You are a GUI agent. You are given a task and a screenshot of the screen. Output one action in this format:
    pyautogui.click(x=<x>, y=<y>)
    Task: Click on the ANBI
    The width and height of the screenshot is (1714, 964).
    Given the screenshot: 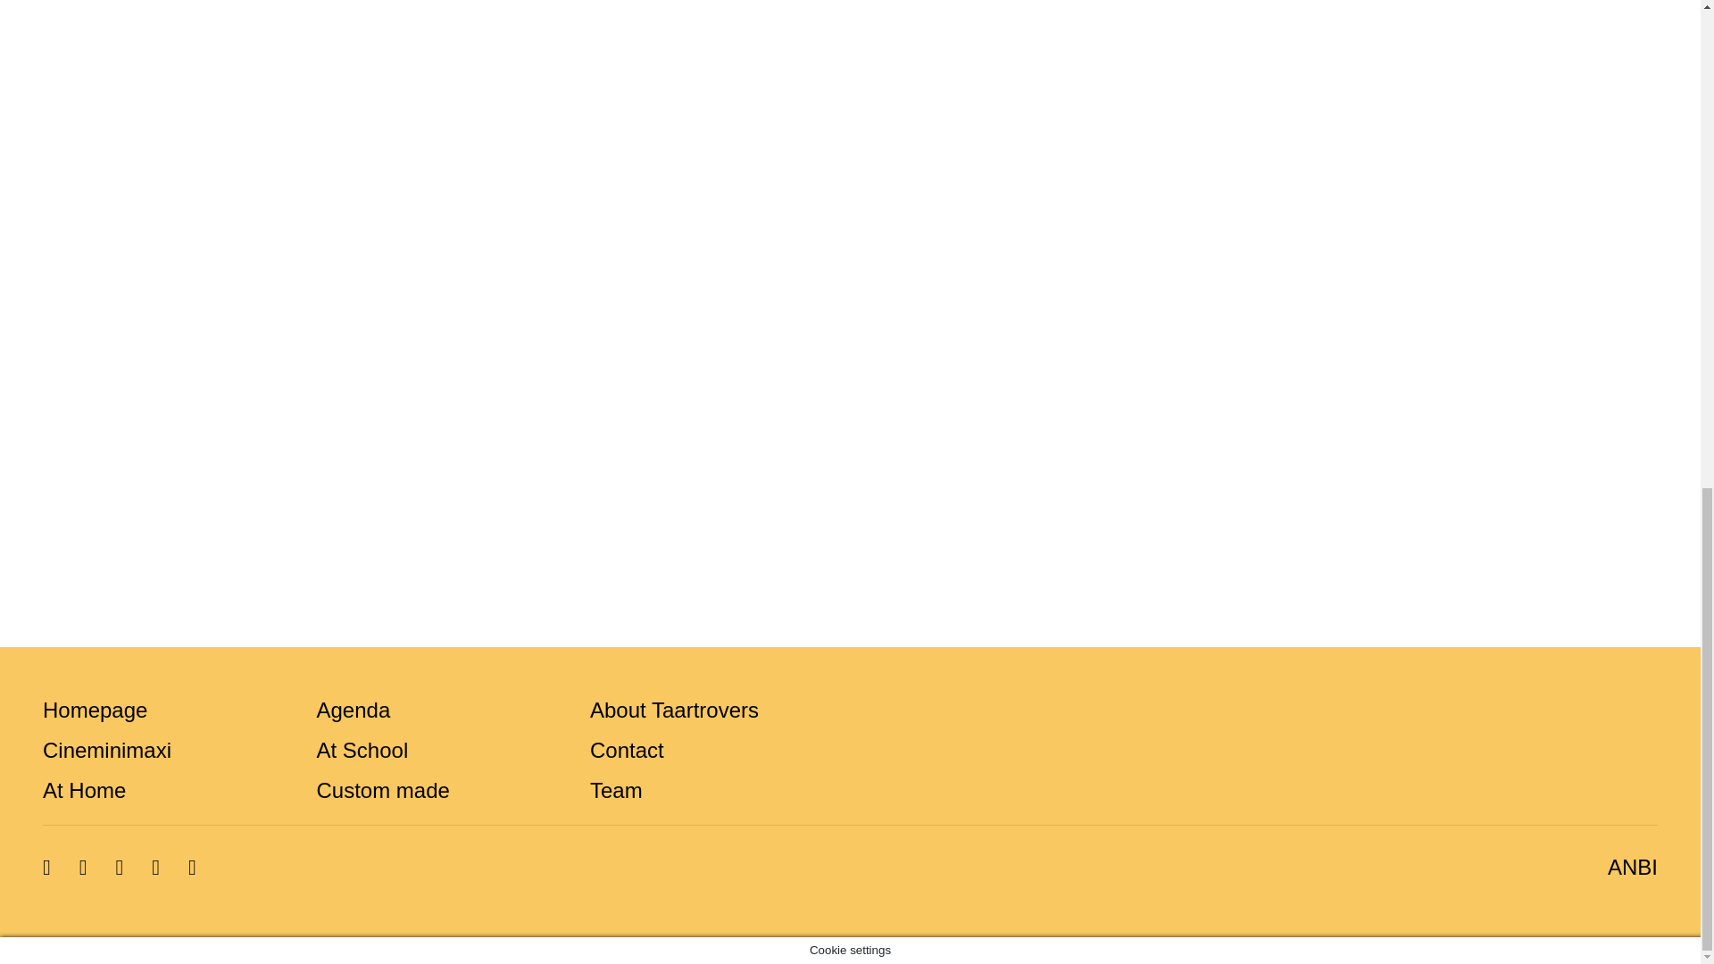 What is the action you would take?
    pyautogui.click(x=1625, y=867)
    